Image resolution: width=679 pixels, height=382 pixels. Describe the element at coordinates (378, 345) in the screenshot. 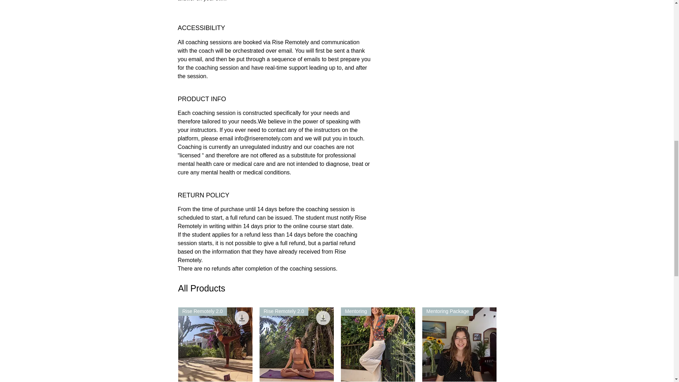

I see `Mentoring` at that location.